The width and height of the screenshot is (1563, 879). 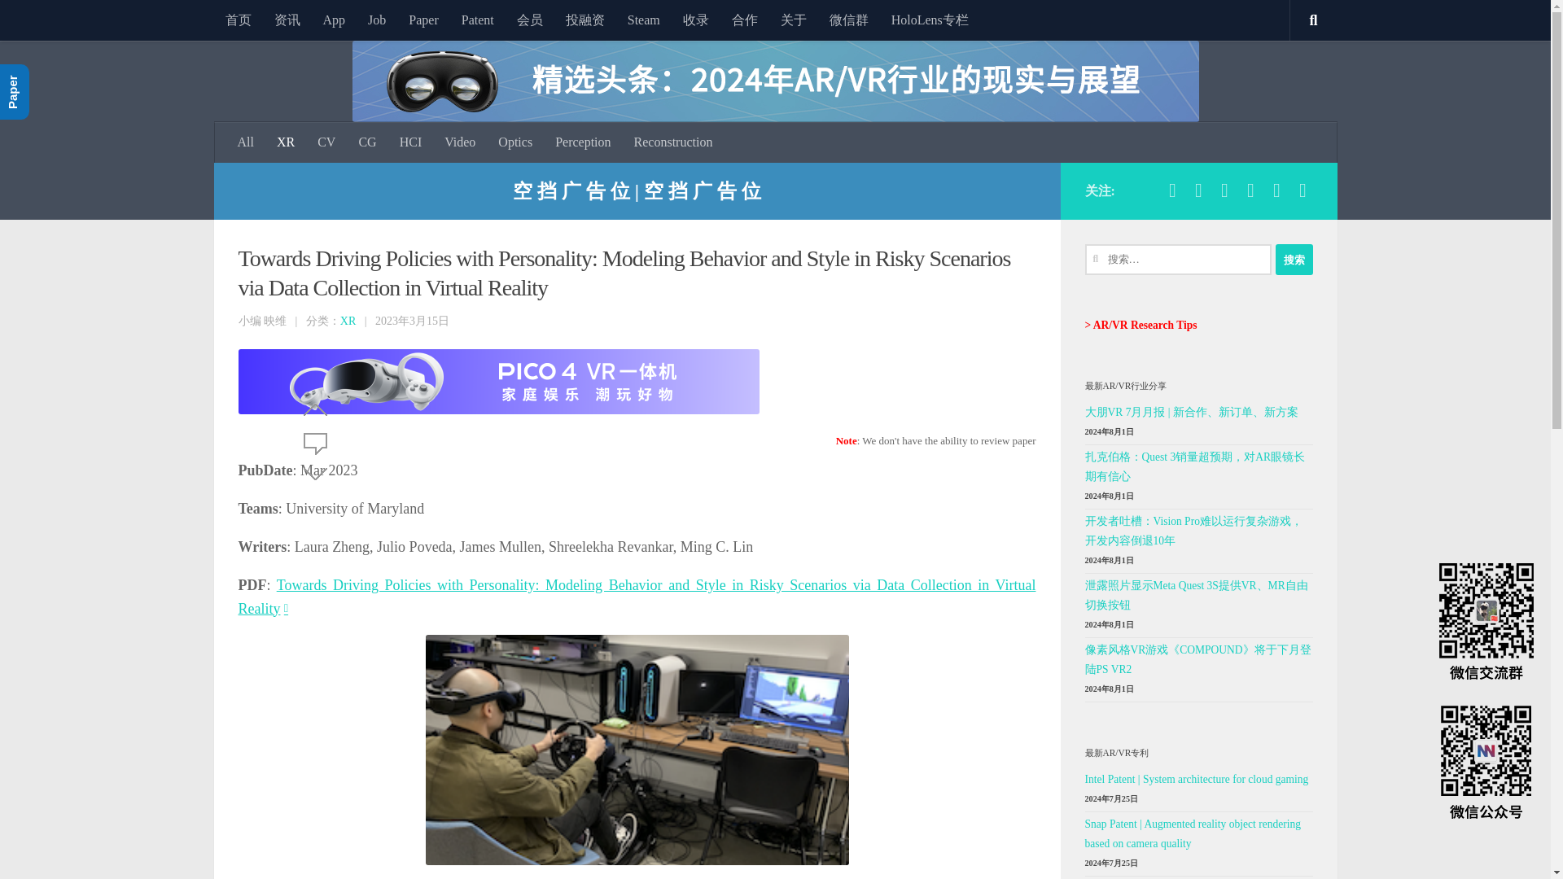 What do you see at coordinates (514, 142) in the screenshot?
I see `Optics` at bounding box center [514, 142].